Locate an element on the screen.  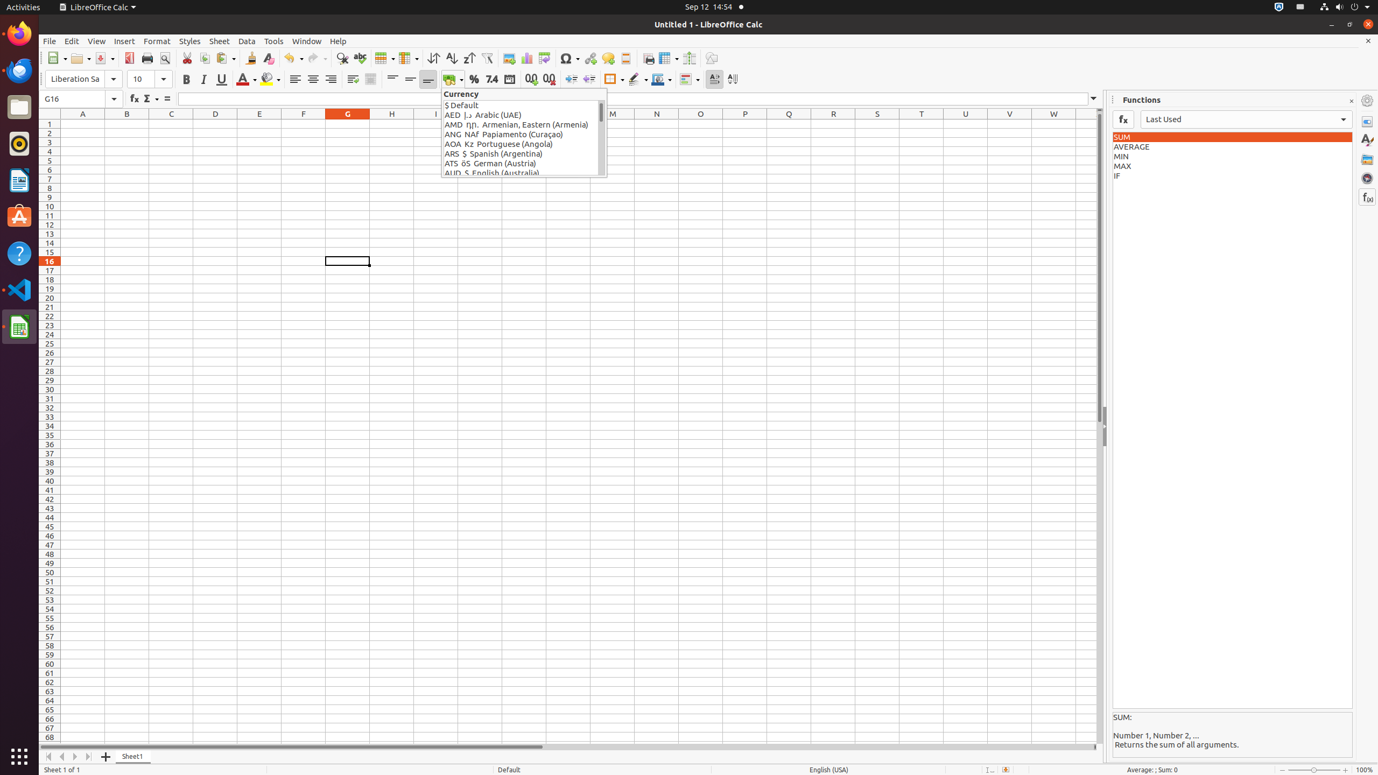
View is located at coordinates (97, 41).